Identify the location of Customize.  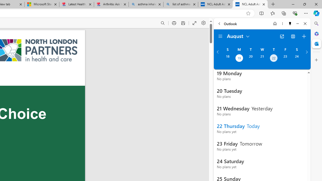
(316, 60).